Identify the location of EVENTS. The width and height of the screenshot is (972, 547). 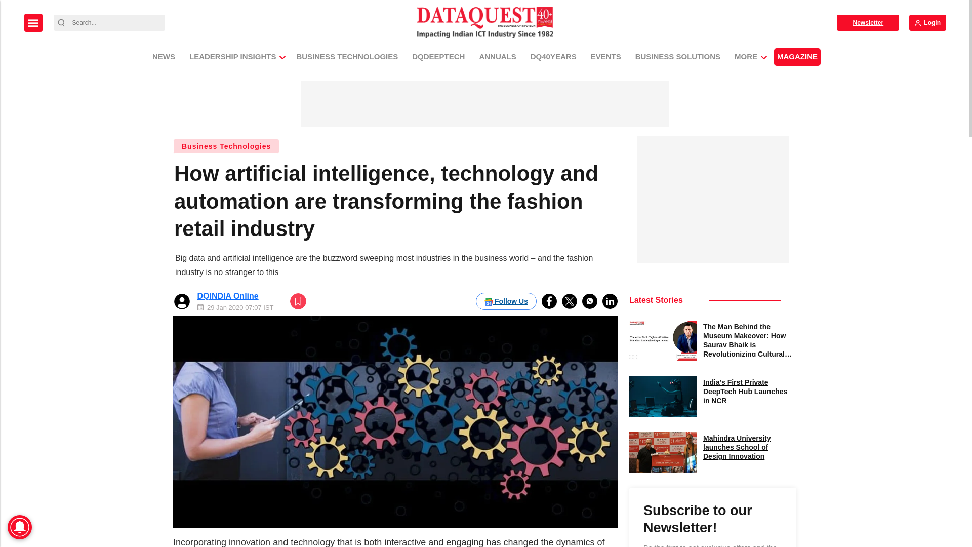
(605, 57).